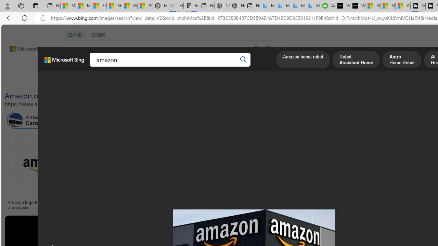 The height and width of the screenshot is (246, 438). Describe the element at coordinates (291, 120) in the screenshot. I see `Amazon India` at that location.